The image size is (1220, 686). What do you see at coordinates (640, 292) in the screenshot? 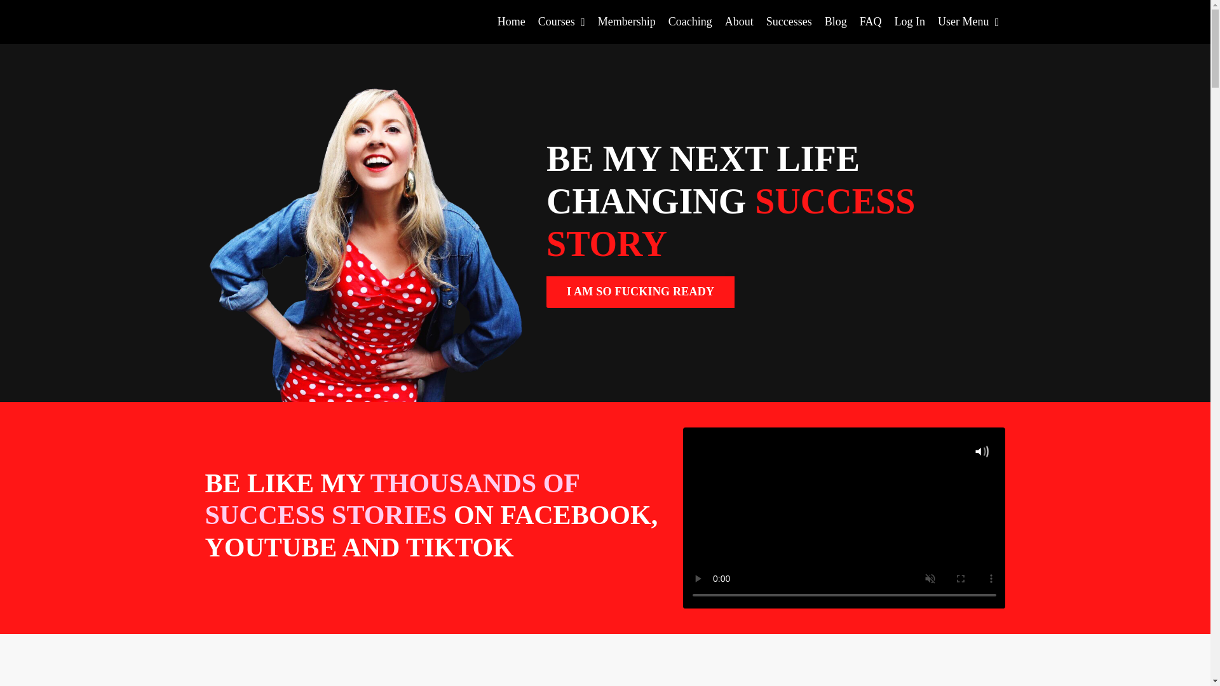
I see `I AM SO FUCKING READY` at bounding box center [640, 292].